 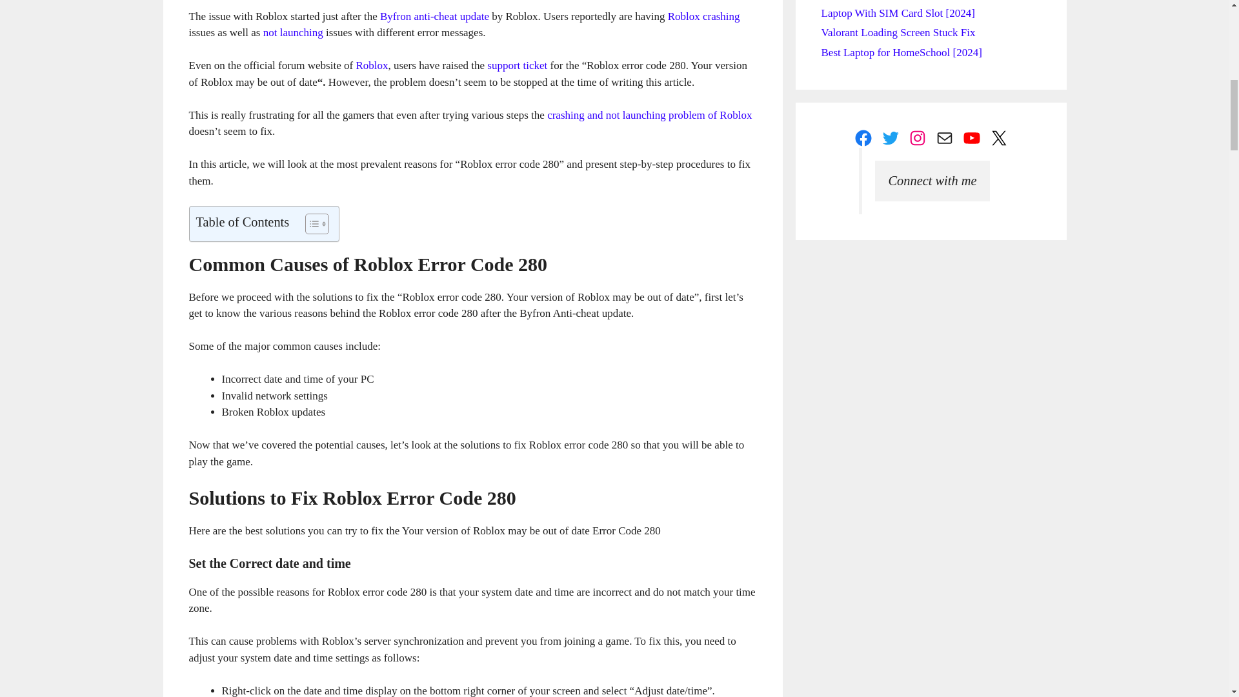 I want to click on Byfron anti-cheat update, so click(x=435, y=16).